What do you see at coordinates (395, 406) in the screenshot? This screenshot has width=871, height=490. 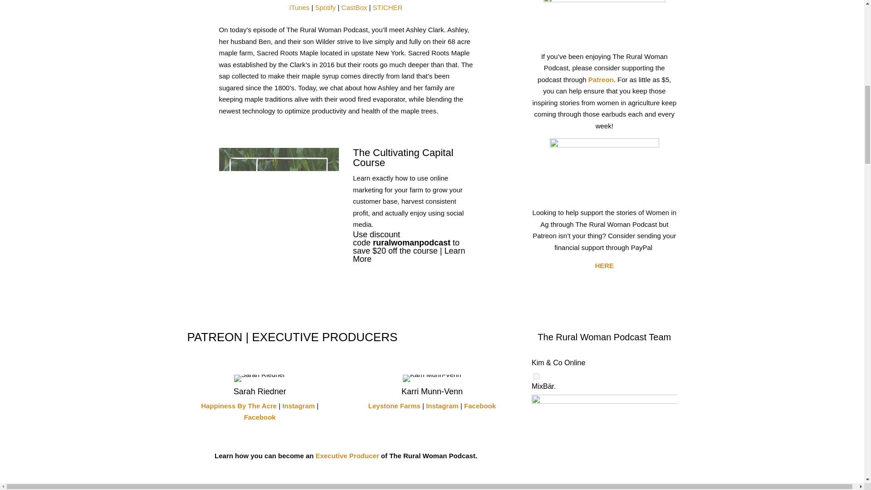 I see `Leystone Farms` at bounding box center [395, 406].